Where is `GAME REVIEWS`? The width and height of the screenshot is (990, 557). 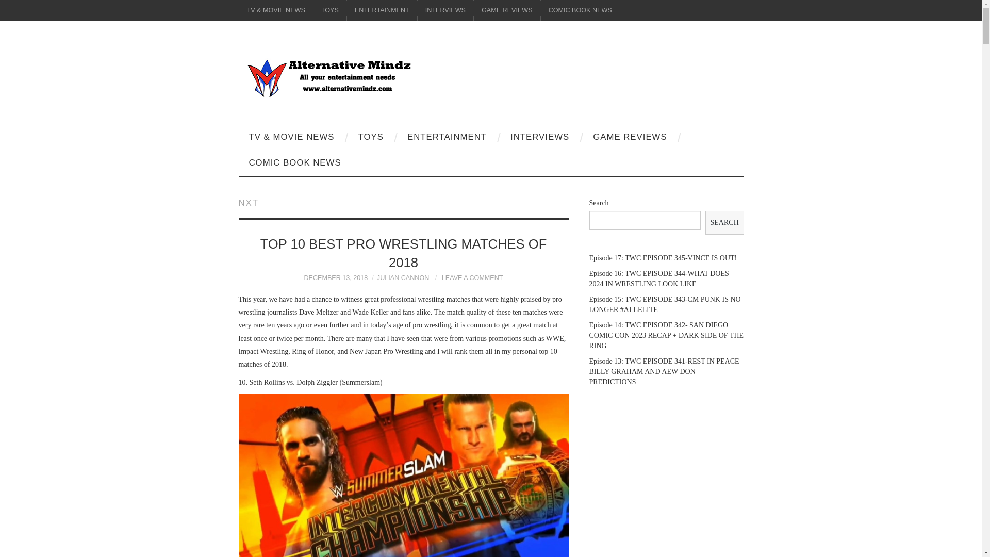
GAME REVIEWS is located at coordinates (507, 10).